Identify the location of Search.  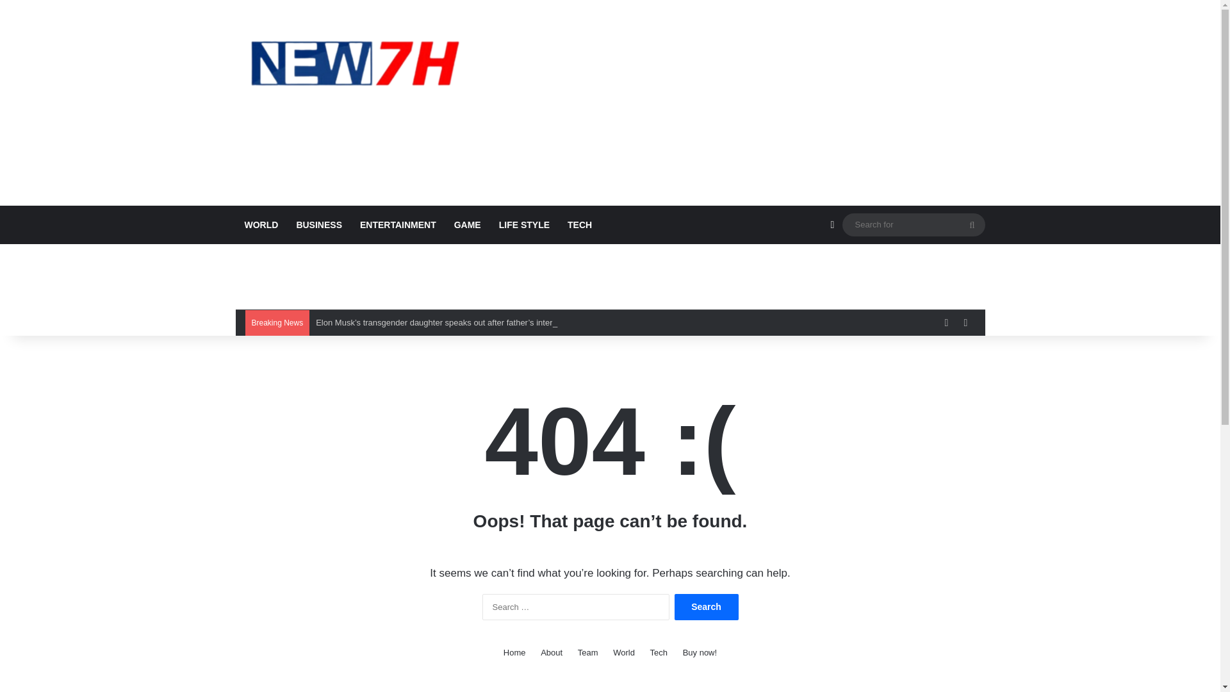
(706, 606).